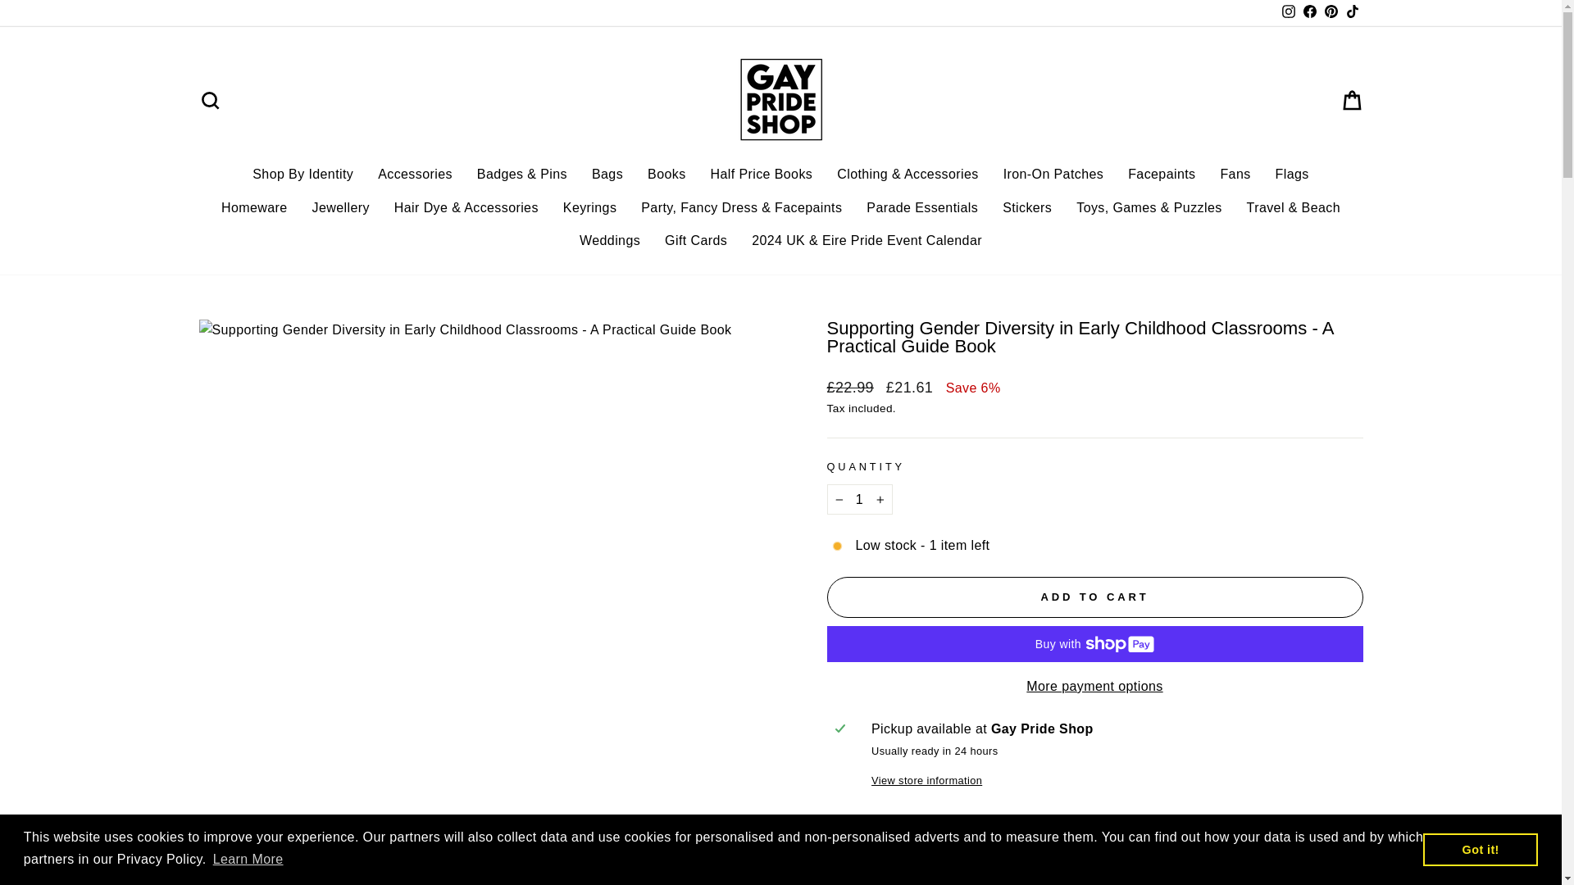 The image size is (1574, 885). Describe the element at coordinates (1480, 850) in the screenshot. I see `Got it!` at that location.